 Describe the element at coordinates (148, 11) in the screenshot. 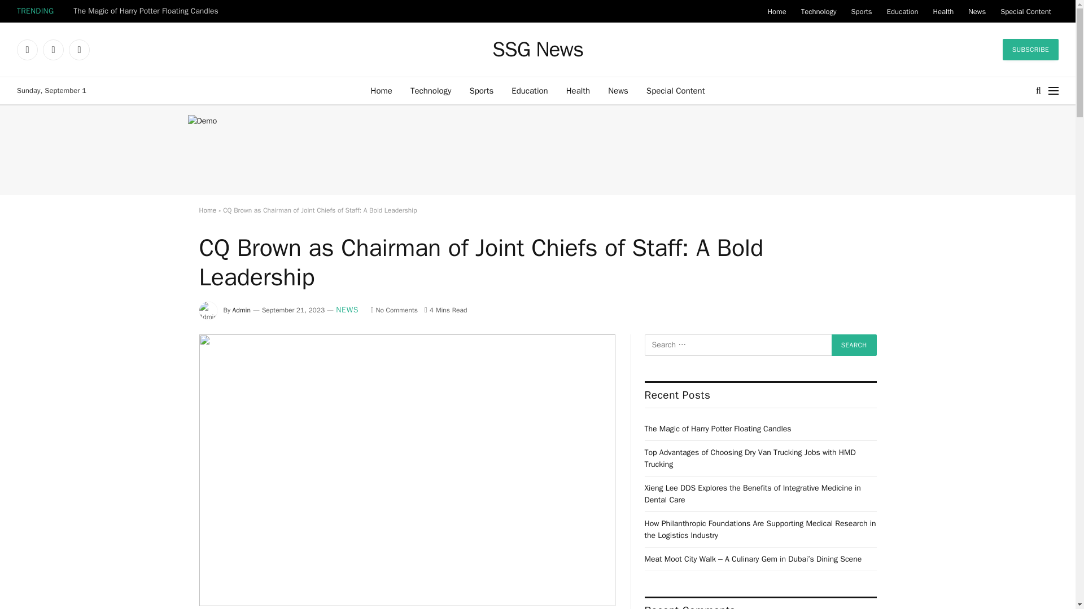

I see `The Magic of Harry Potter Floating Candles` at that location.